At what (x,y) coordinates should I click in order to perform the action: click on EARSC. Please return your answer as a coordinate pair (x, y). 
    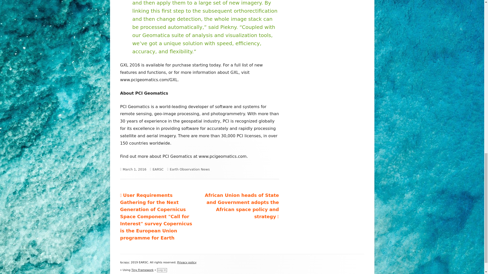
    Looking at the image, I should click on (158, 169).